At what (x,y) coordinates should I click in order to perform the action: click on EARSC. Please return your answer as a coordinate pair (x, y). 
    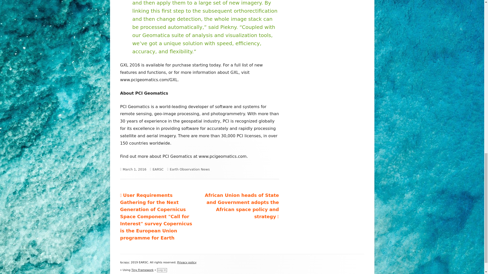
    Looking at the image, I should click on (158, 169).